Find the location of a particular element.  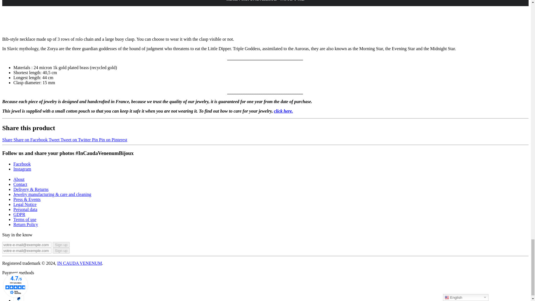

Share on Facebook is located at coordinates (25, 139).